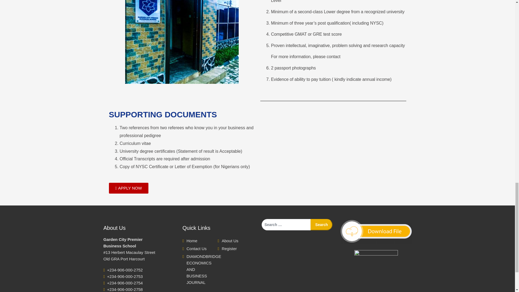  Describe the element at coordinates (321, 225) in the screenshot. I see `Search` at that location.